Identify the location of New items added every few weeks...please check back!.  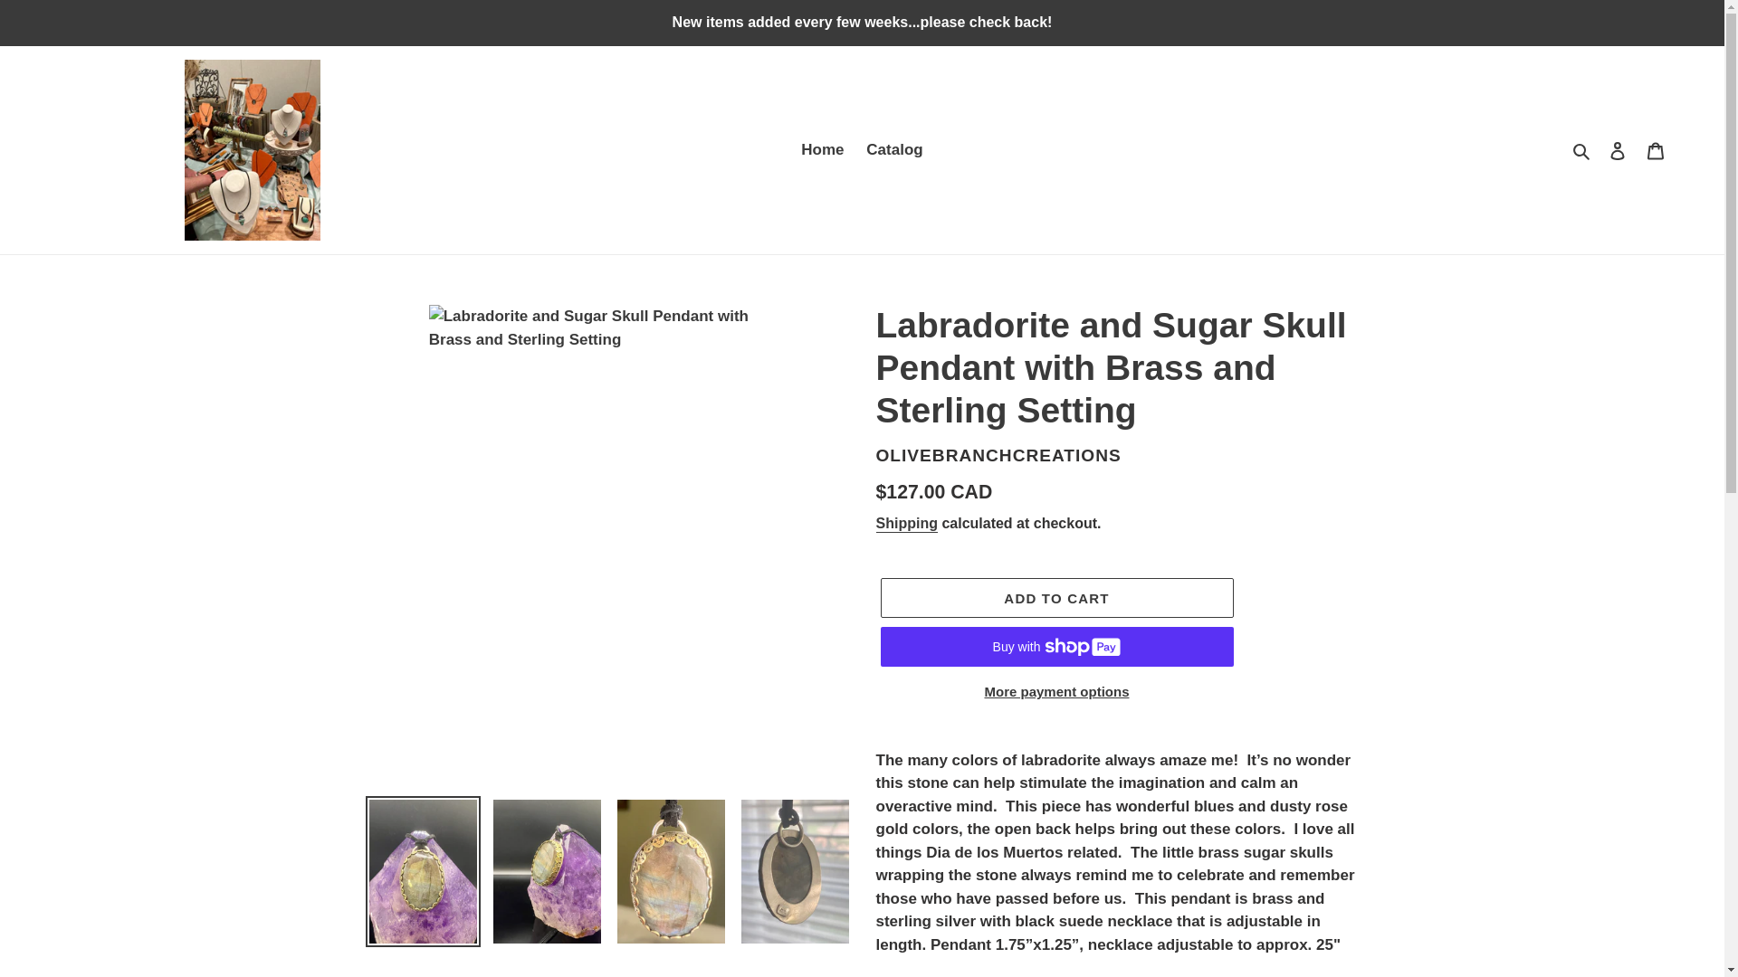
(862, 22).